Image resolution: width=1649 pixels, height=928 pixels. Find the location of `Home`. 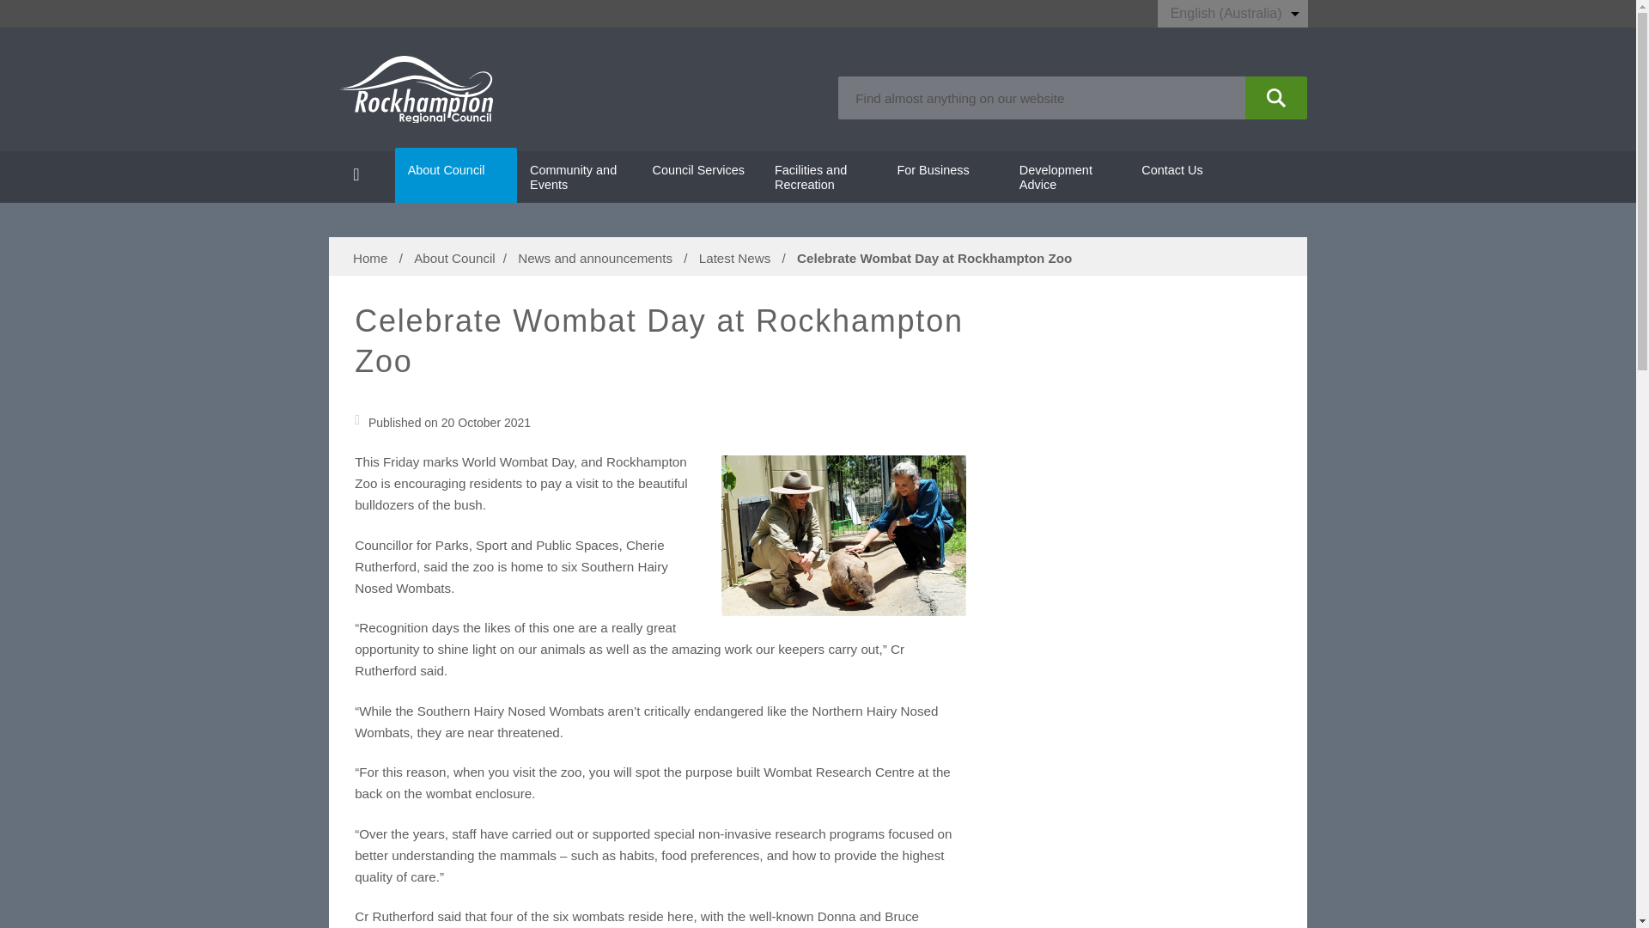

Home is located at coordinates (362, 177).